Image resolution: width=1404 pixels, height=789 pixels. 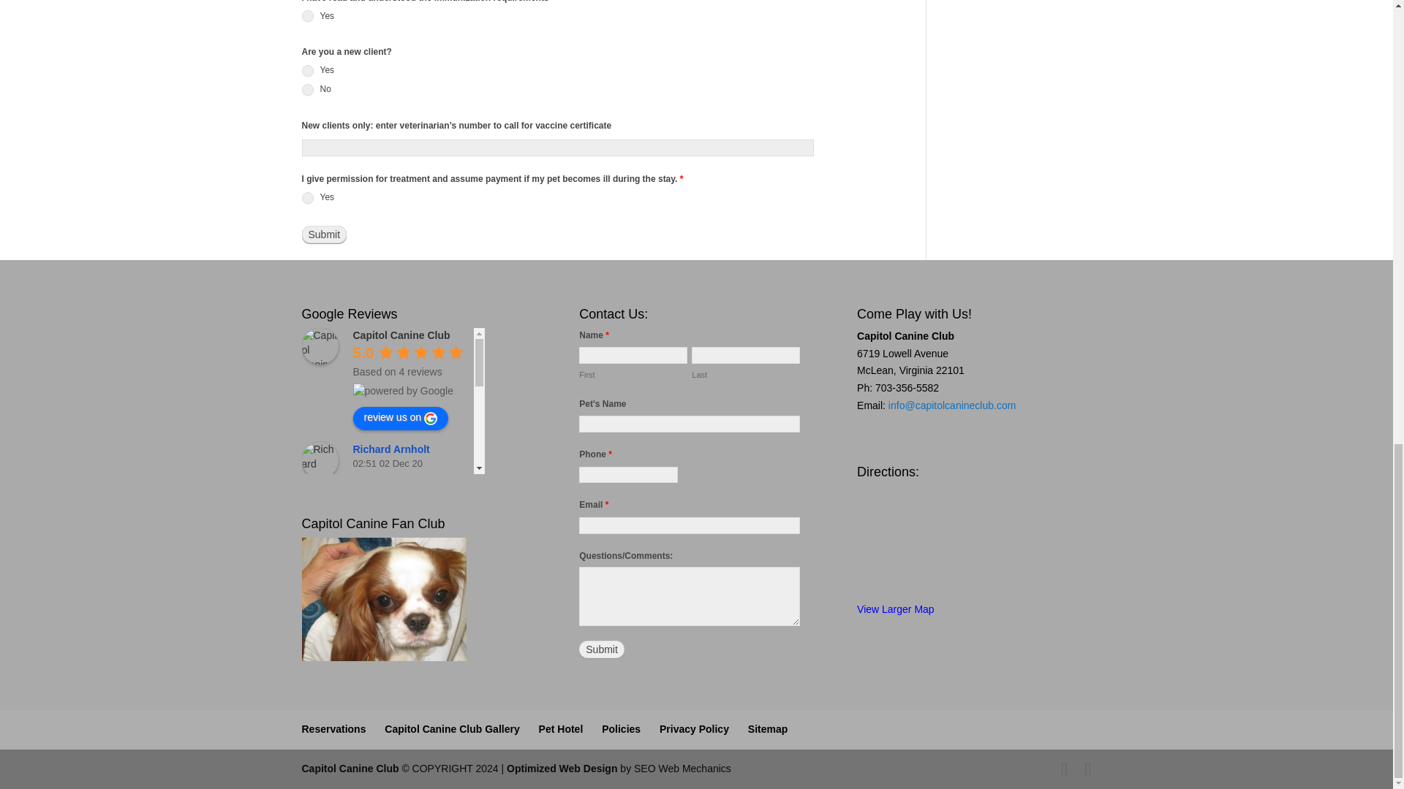 What do you see at coordinates (324, 234) in the screenshot?
I see `Submit` at bounding box center [324, 234].